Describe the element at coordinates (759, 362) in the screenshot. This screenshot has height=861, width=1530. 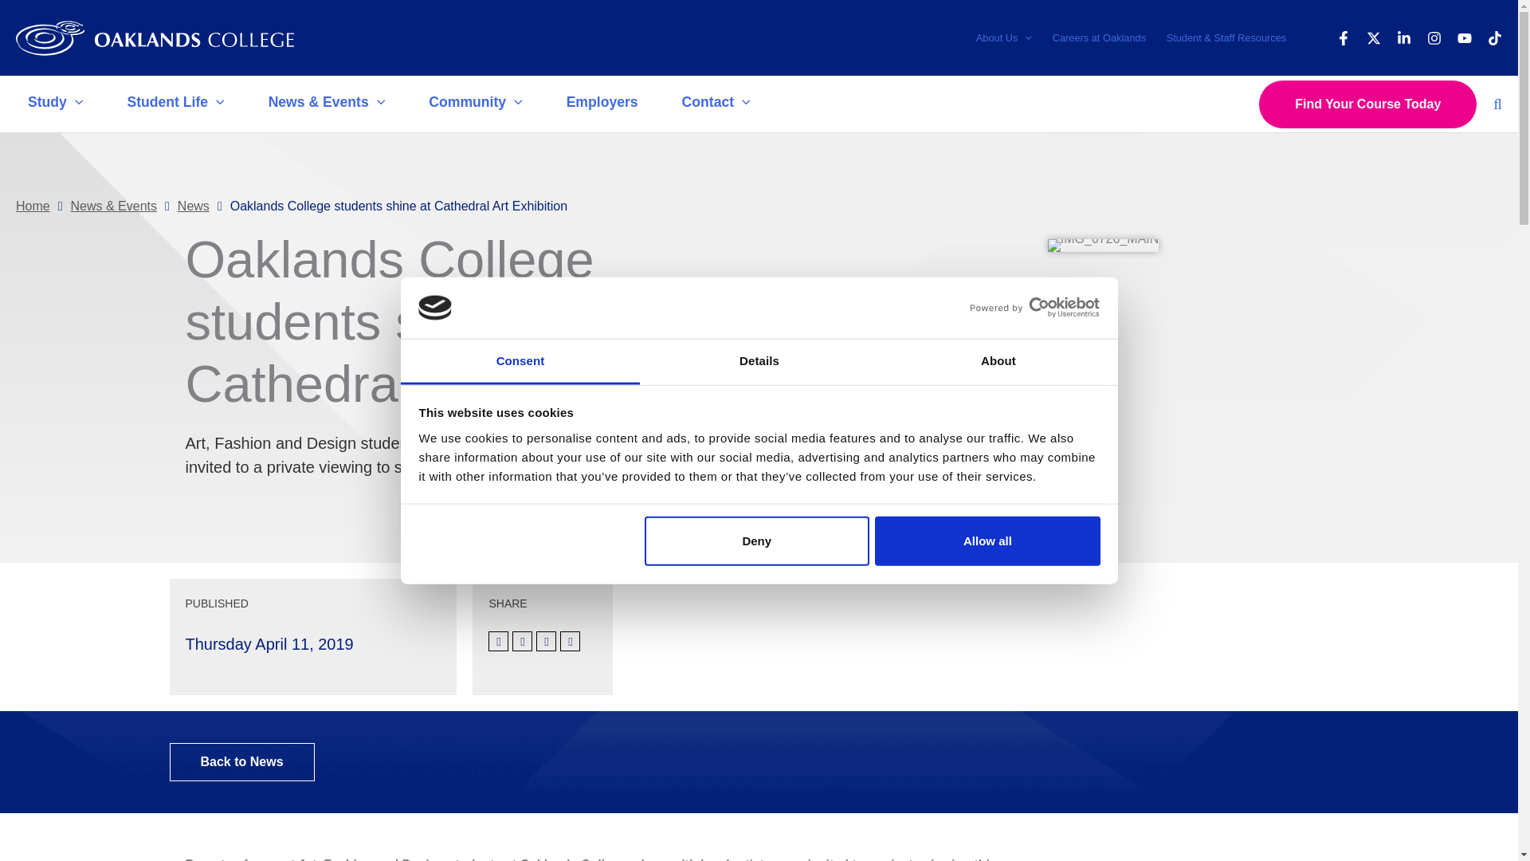
I see `Details` at that location.